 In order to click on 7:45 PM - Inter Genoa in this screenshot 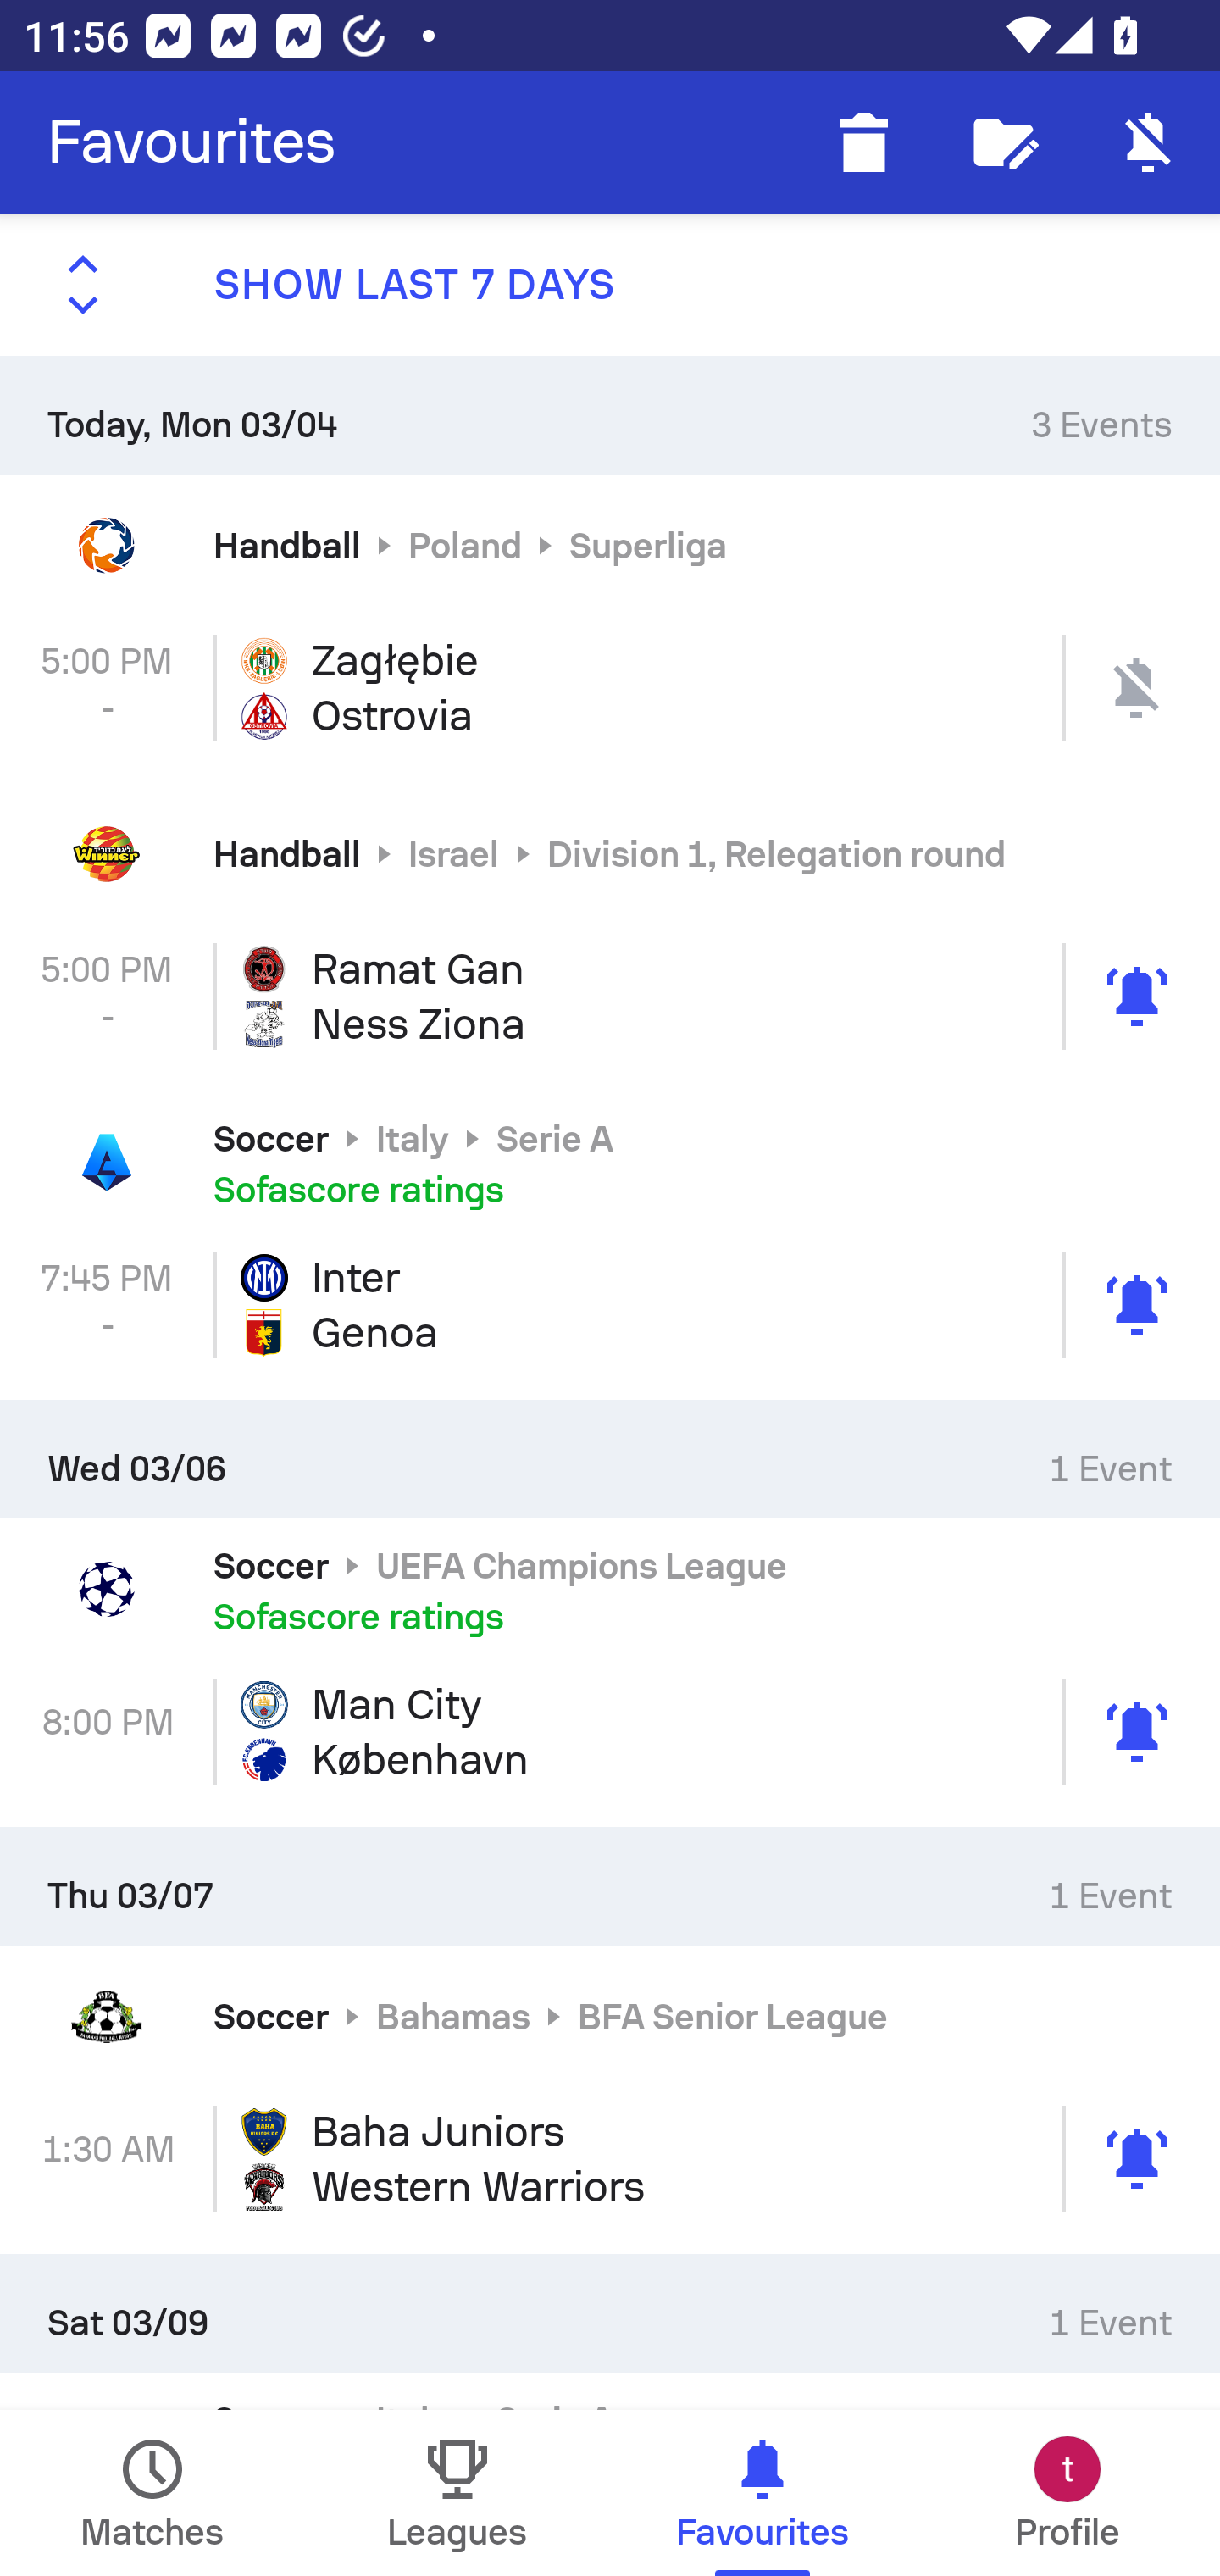, I will do `click(610, 1305)`.